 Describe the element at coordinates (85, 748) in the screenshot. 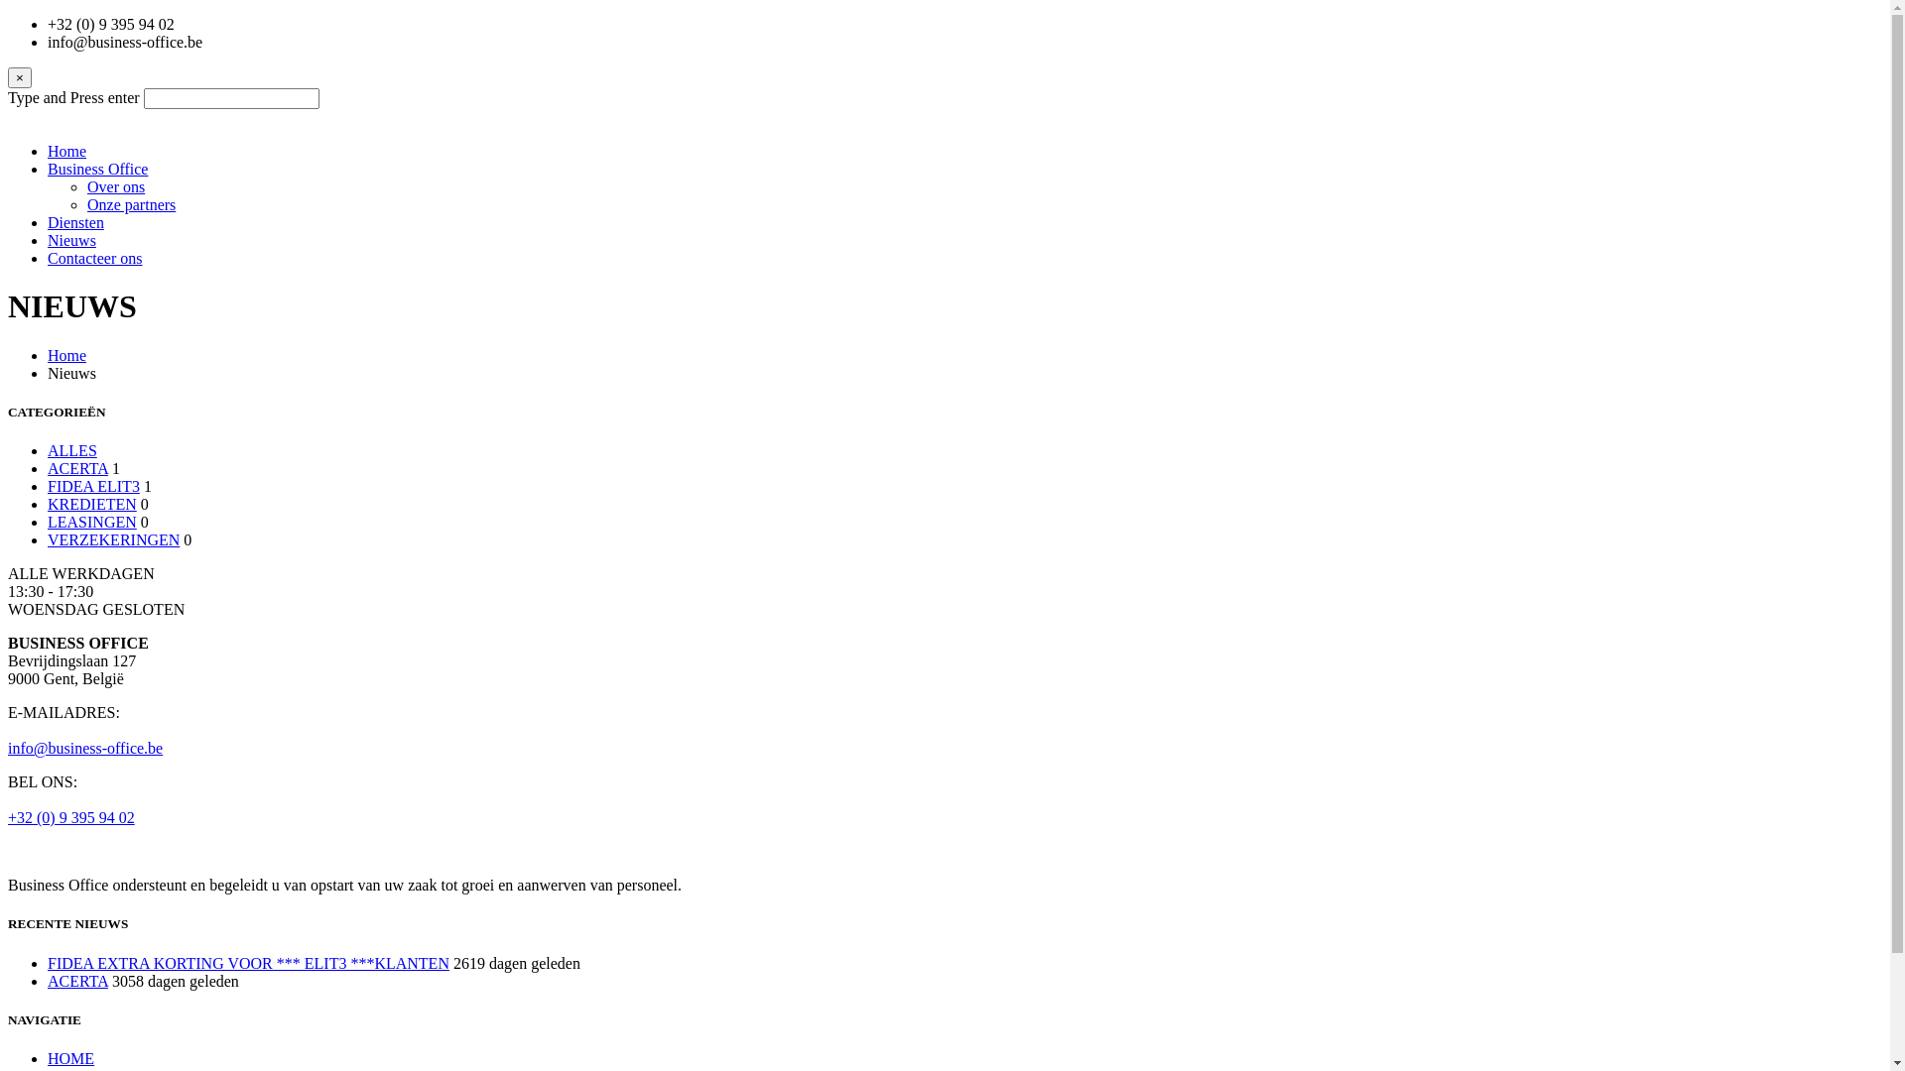

I see `info@business-office.be` at that location.